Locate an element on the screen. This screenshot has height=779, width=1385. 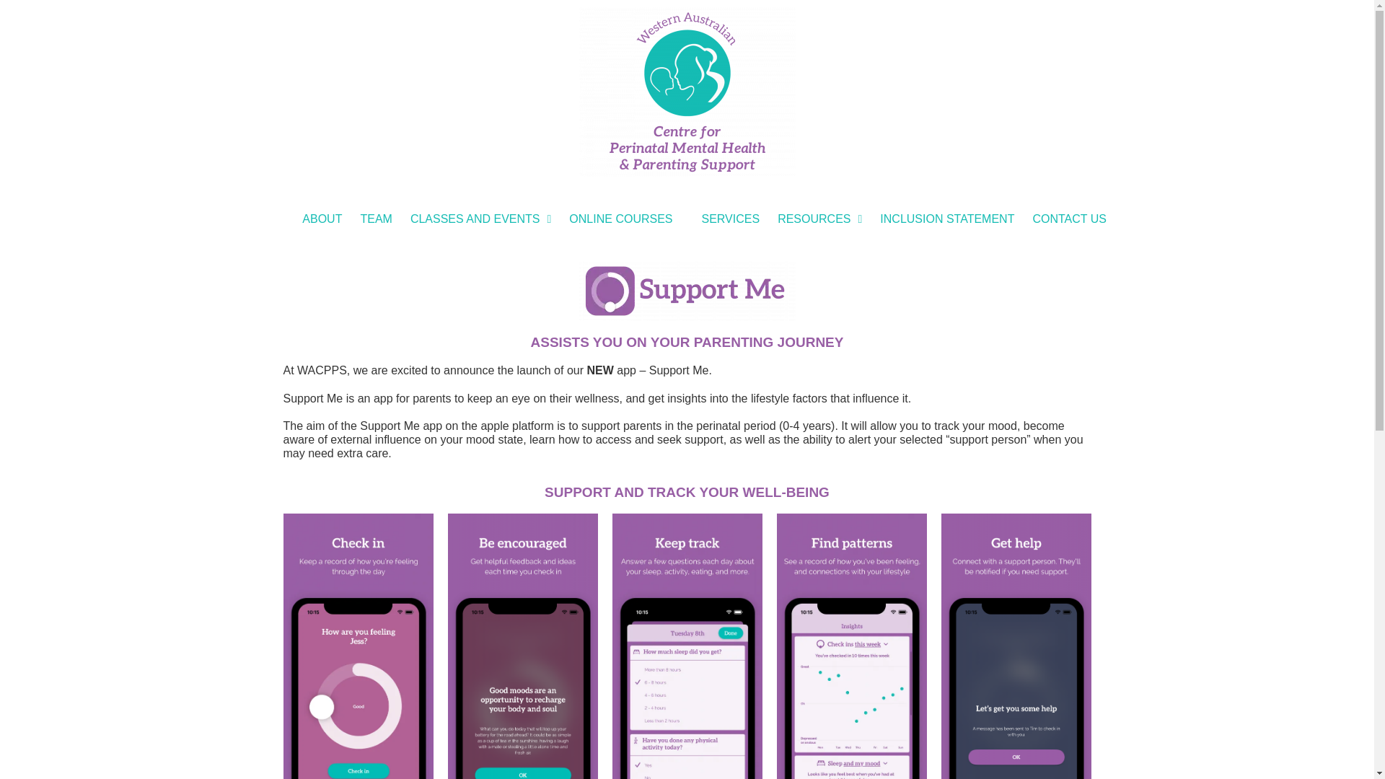
RESOURCES is located at coordinates (819, 219).